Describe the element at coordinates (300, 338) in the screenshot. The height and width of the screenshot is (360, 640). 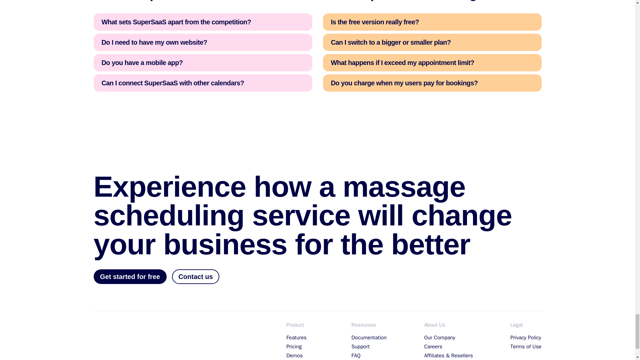
I see `Features` at that location.